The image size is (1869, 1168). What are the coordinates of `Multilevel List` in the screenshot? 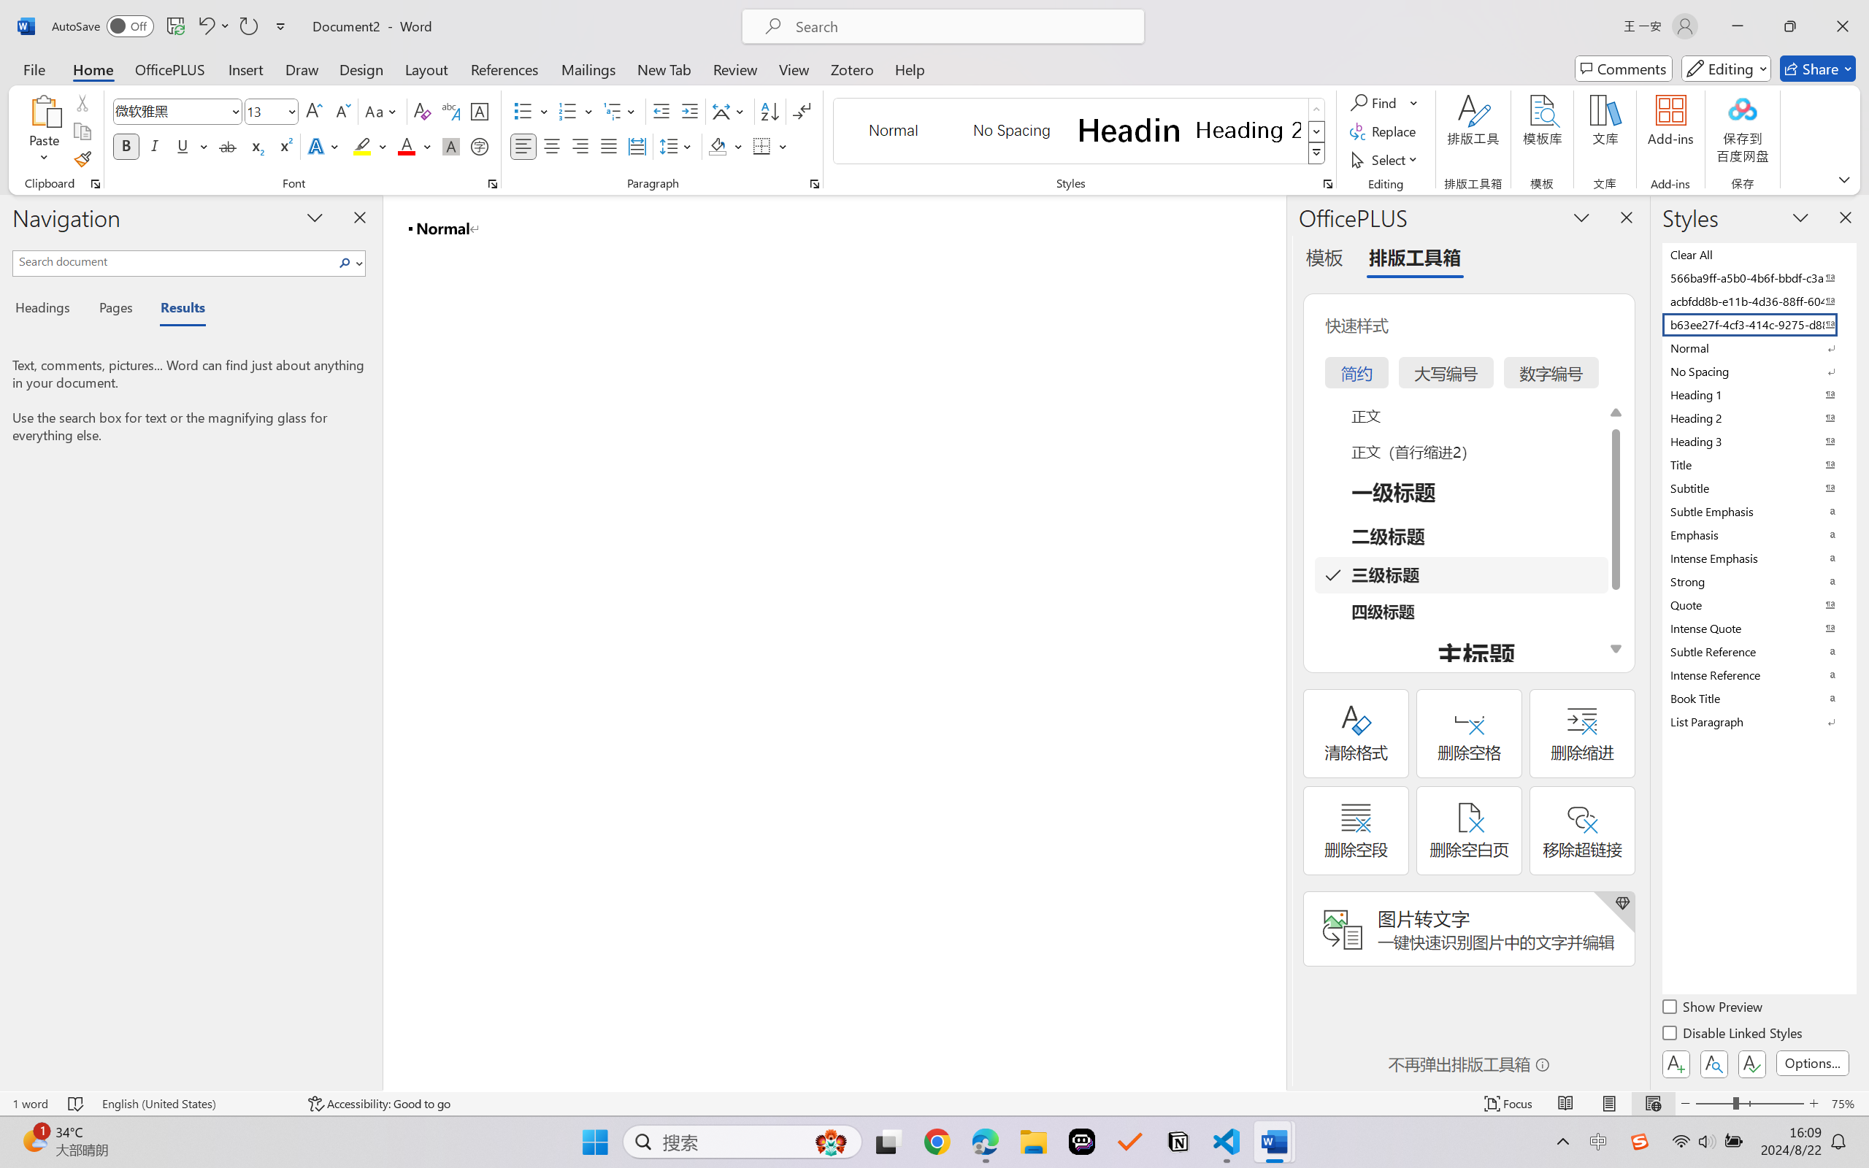 It's located at (621, 111).